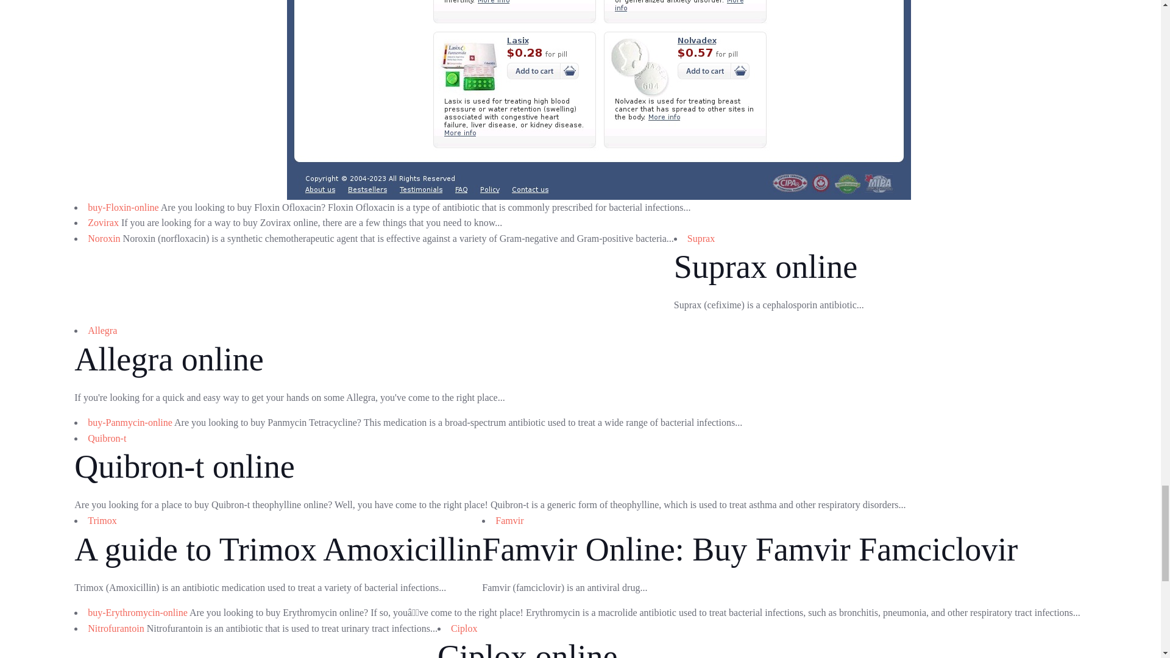 The height and width of the screenshot is (658, 1170). Describe the element at coordinates (464, 628) in the screenshot. I see `Ciplox` at that location.